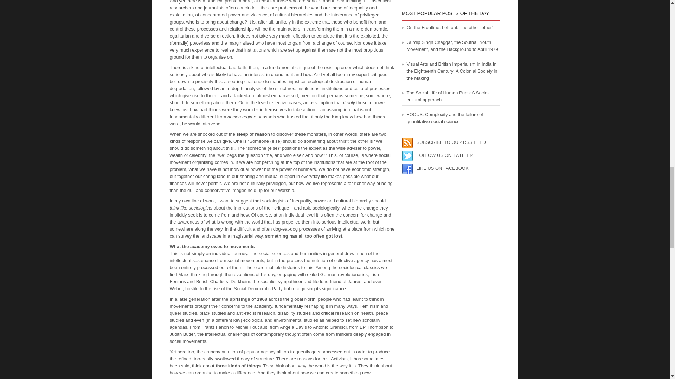  I want to click on something has all too often got lost, so click(304, 236).